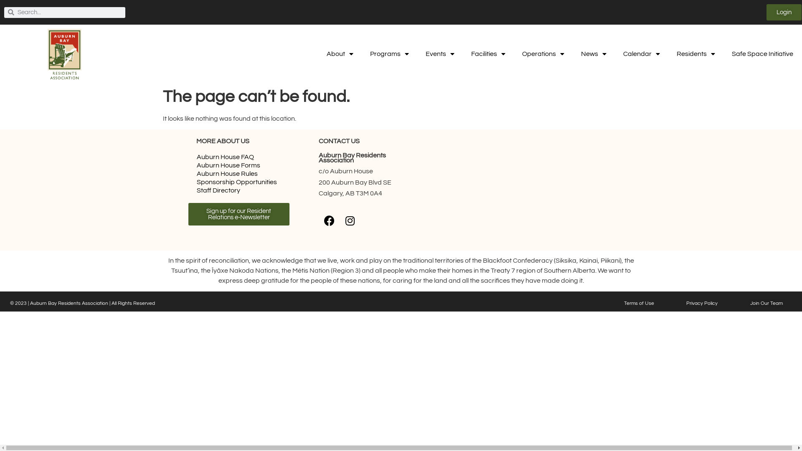 The width and height of the screenshot is (802, 451). I want to click on Terms of Use, so click(639, 303).